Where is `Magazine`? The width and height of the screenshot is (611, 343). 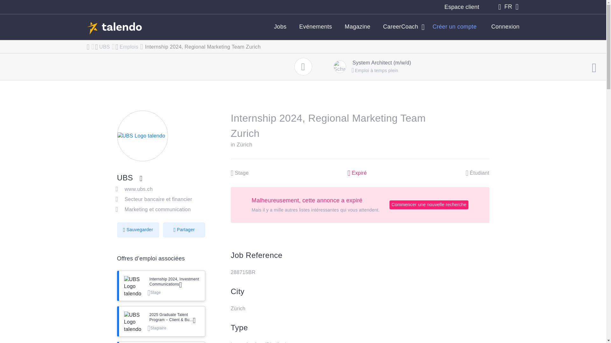
Magazine is located at coordinates (357, 27).